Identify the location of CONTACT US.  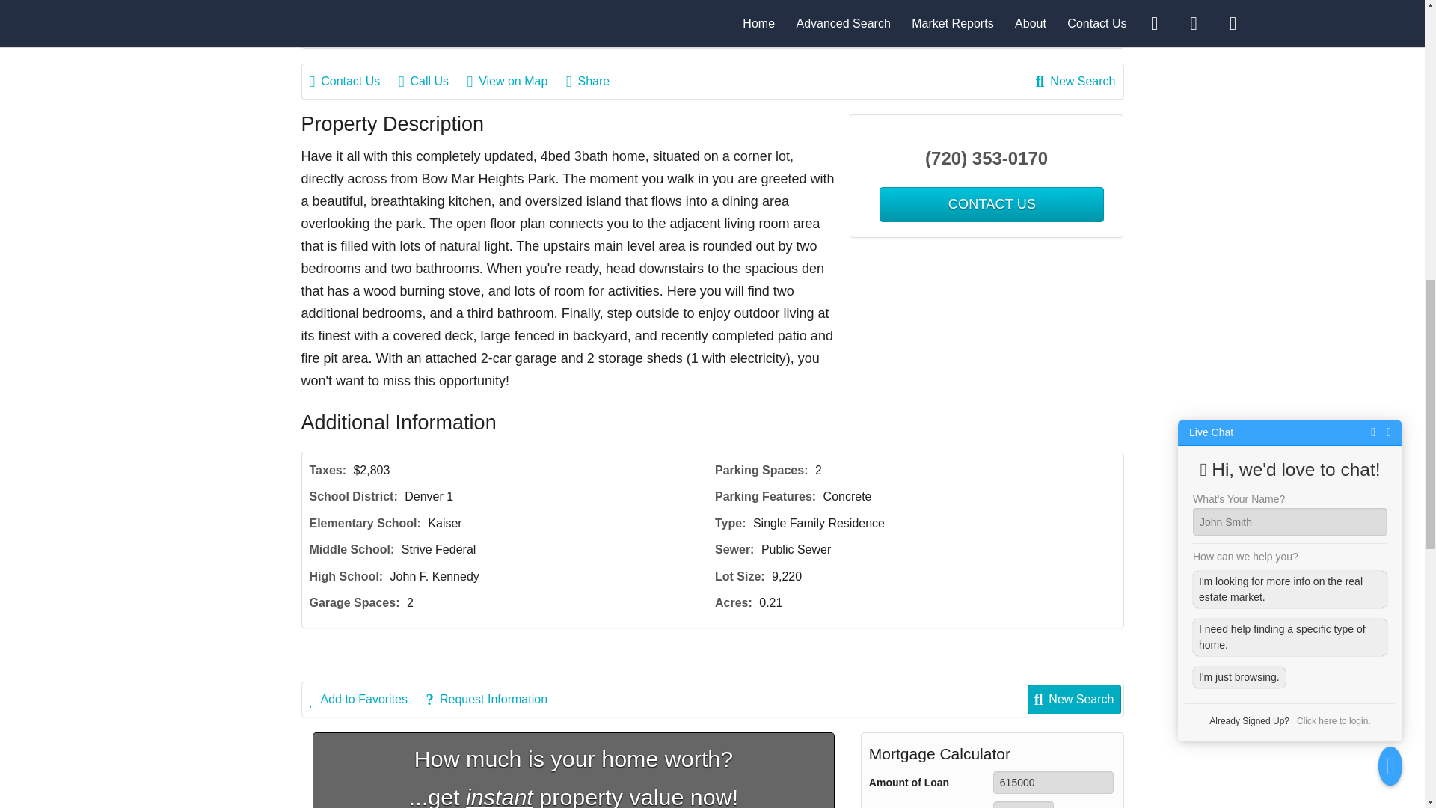
(992, 204).